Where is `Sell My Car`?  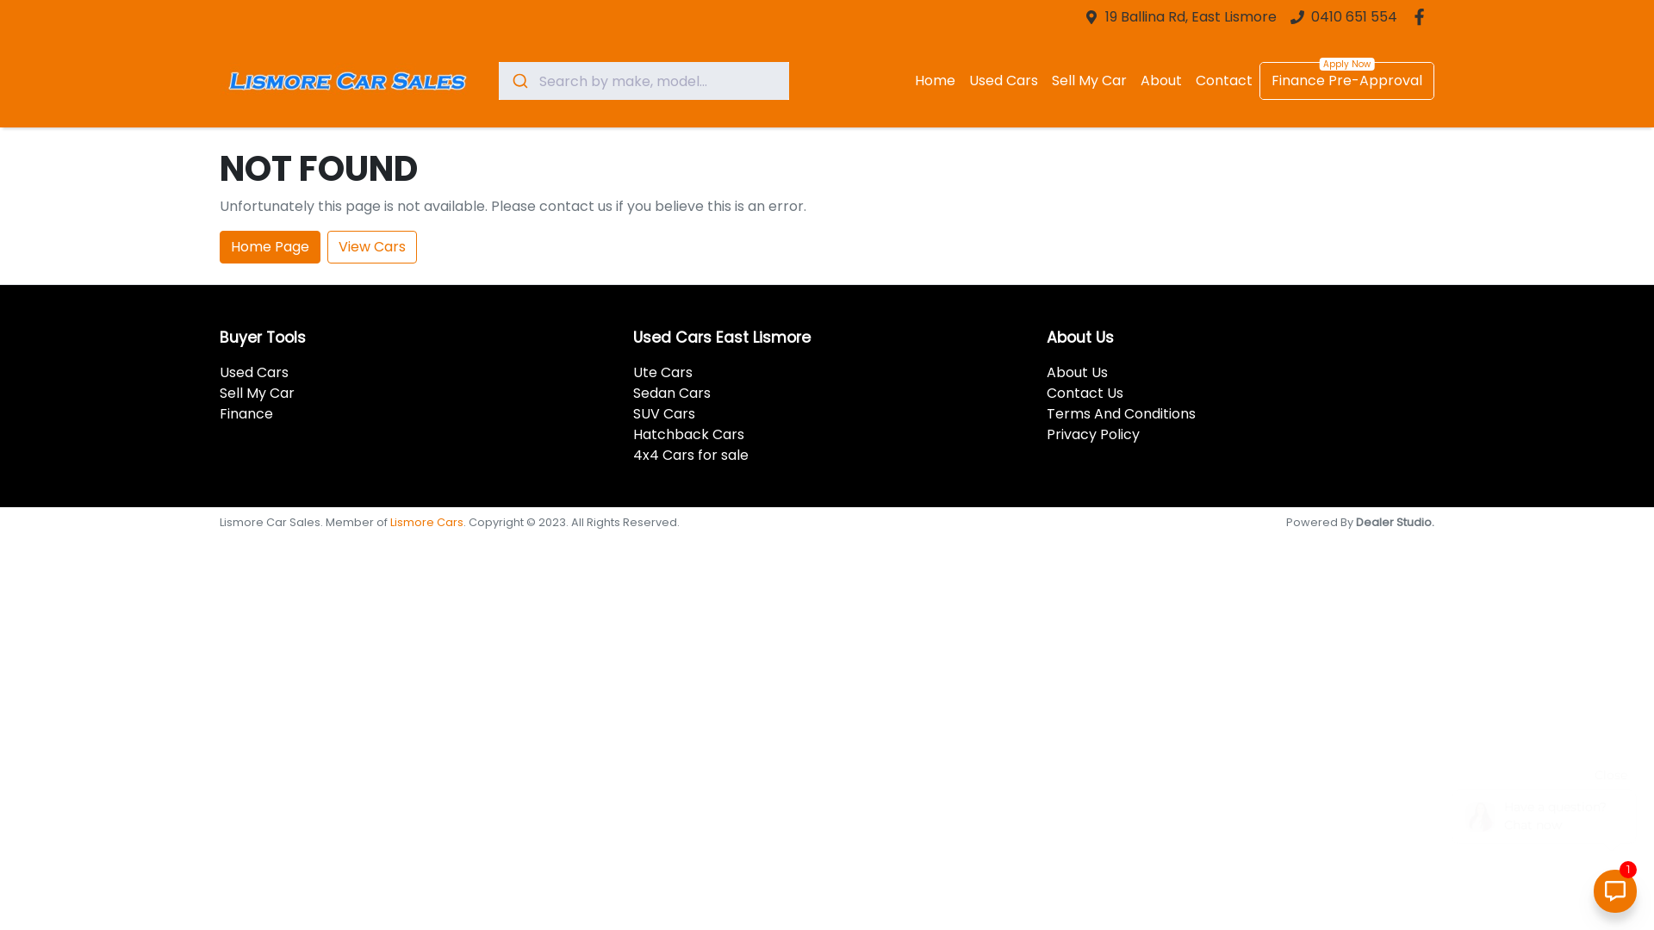
Sell My Car is located at coordinates (257, 393).